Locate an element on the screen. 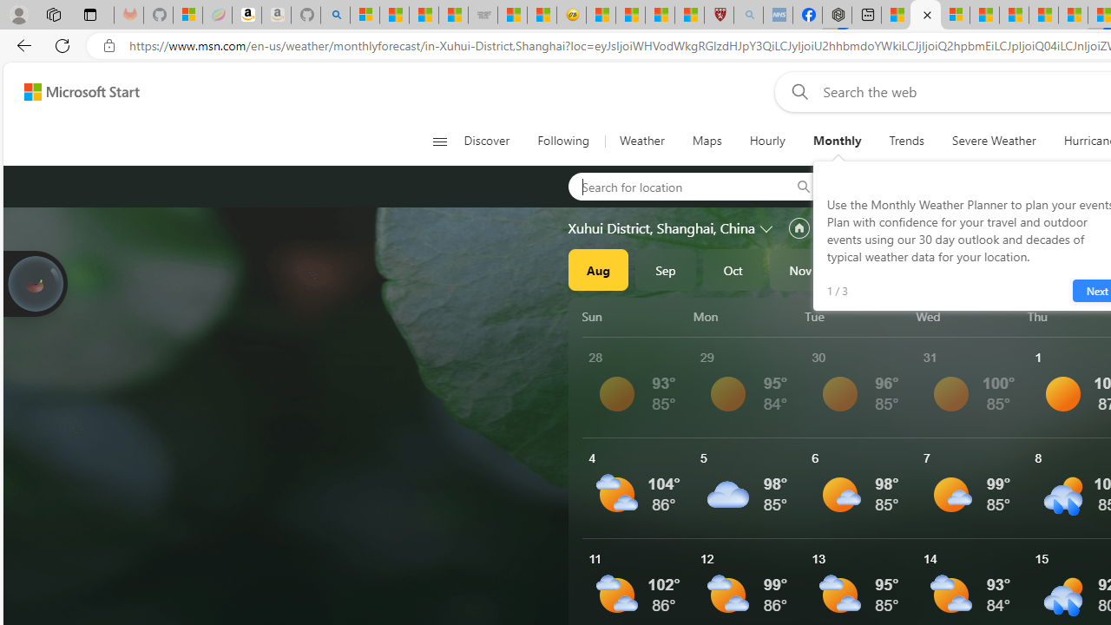 The image size is (1111, 625). Hourly is located at coordinates (766, 141).